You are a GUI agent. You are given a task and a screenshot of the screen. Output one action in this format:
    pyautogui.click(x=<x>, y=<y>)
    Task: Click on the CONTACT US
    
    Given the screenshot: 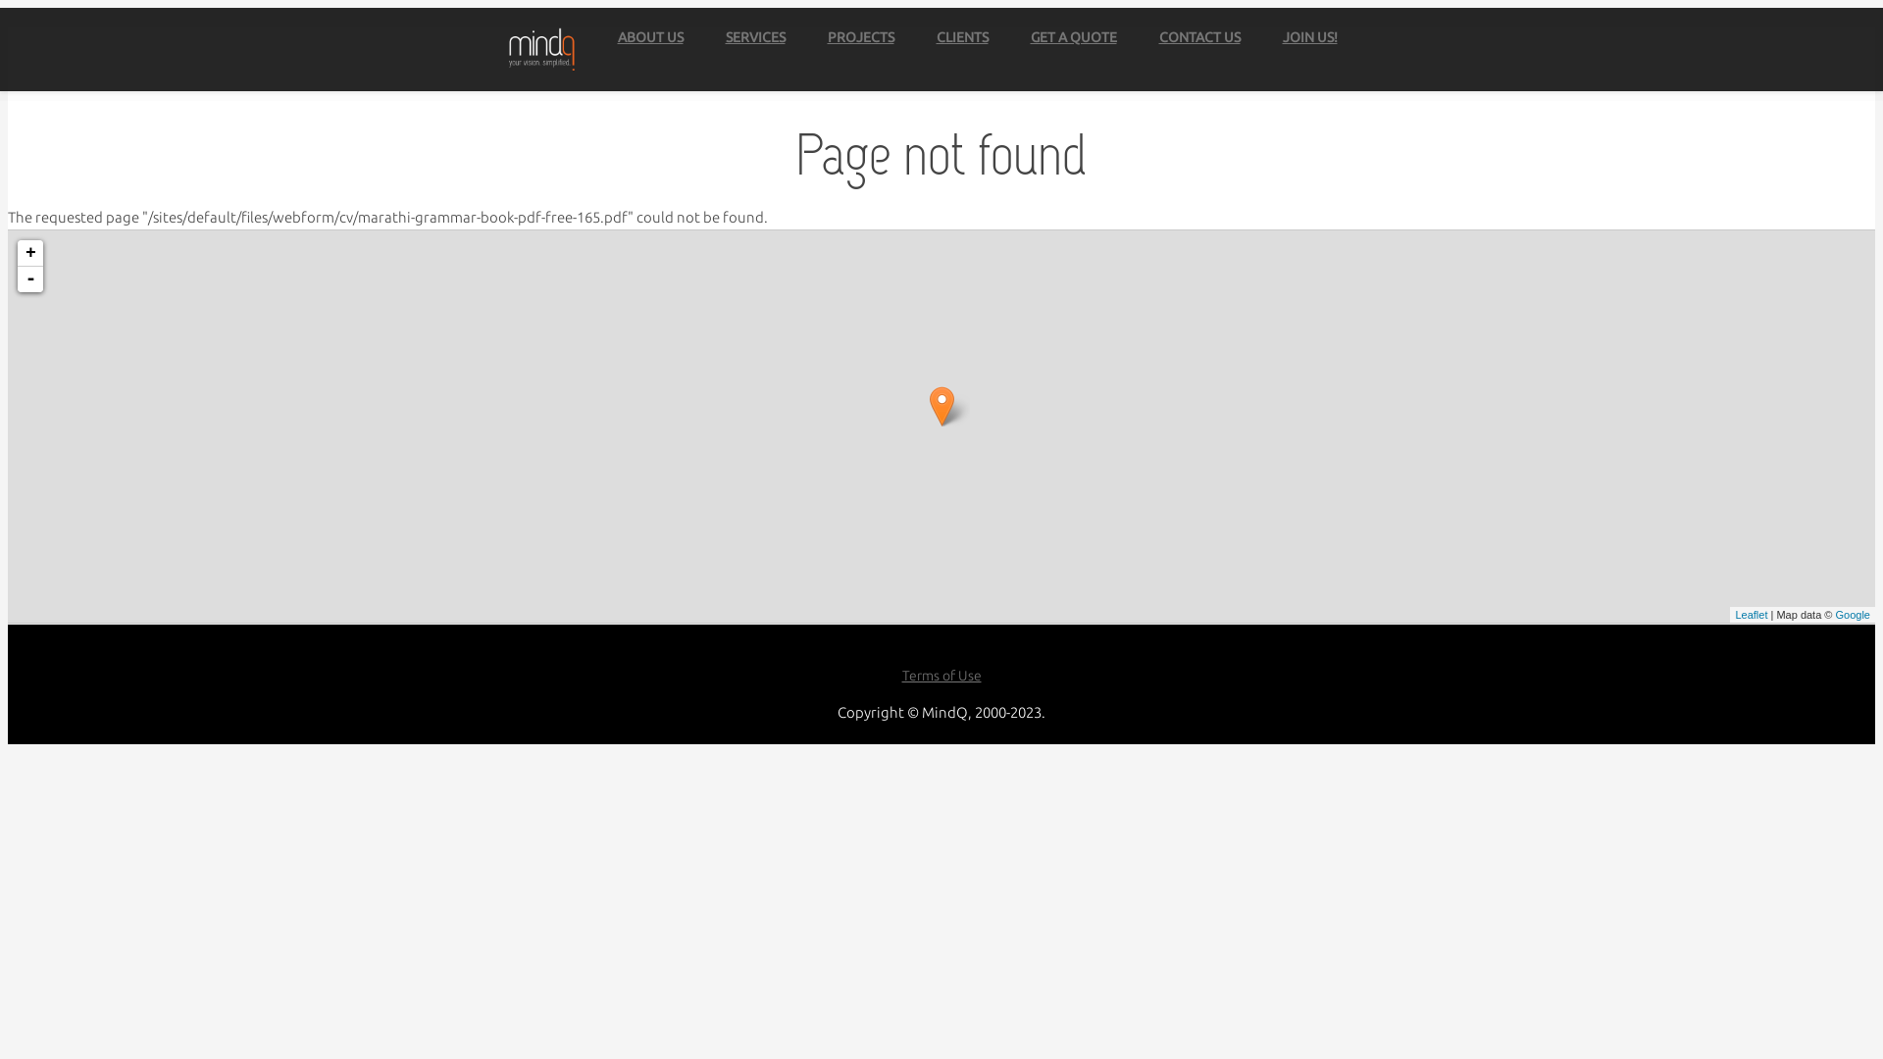 What is the action you would take?
    pyautogui.click(x=1200, y=37)
    